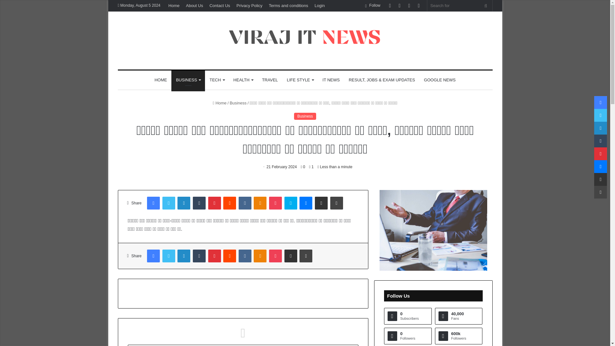 Image resolution: width=615 pixels, height=346 pixels. Describe the element at coordinates (260, 203) in the screenshot. I see `Odnoklassniki` at that location.